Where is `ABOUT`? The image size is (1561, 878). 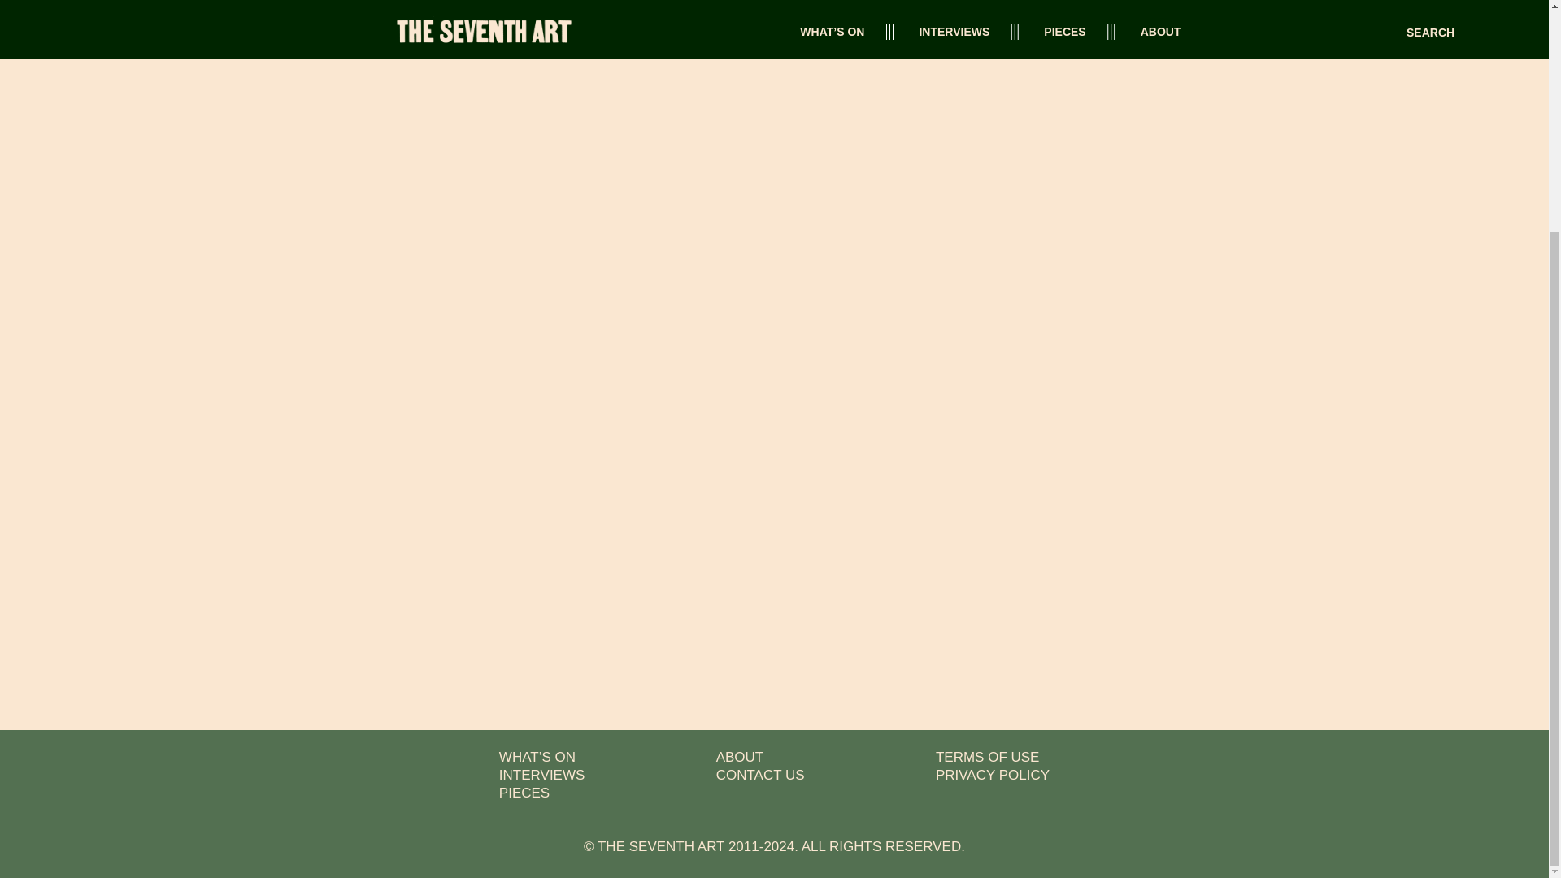
ABOUT is located at coordinates (740, 757).